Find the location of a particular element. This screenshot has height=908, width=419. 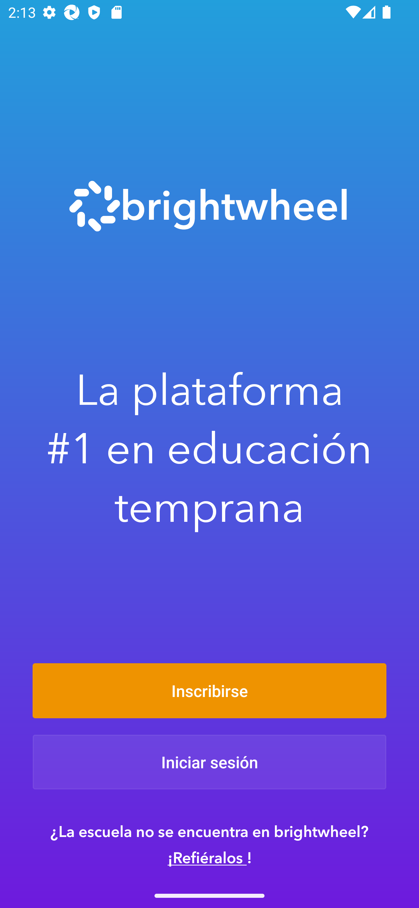

Iniciar sesión is located at coordinates (210, 762).